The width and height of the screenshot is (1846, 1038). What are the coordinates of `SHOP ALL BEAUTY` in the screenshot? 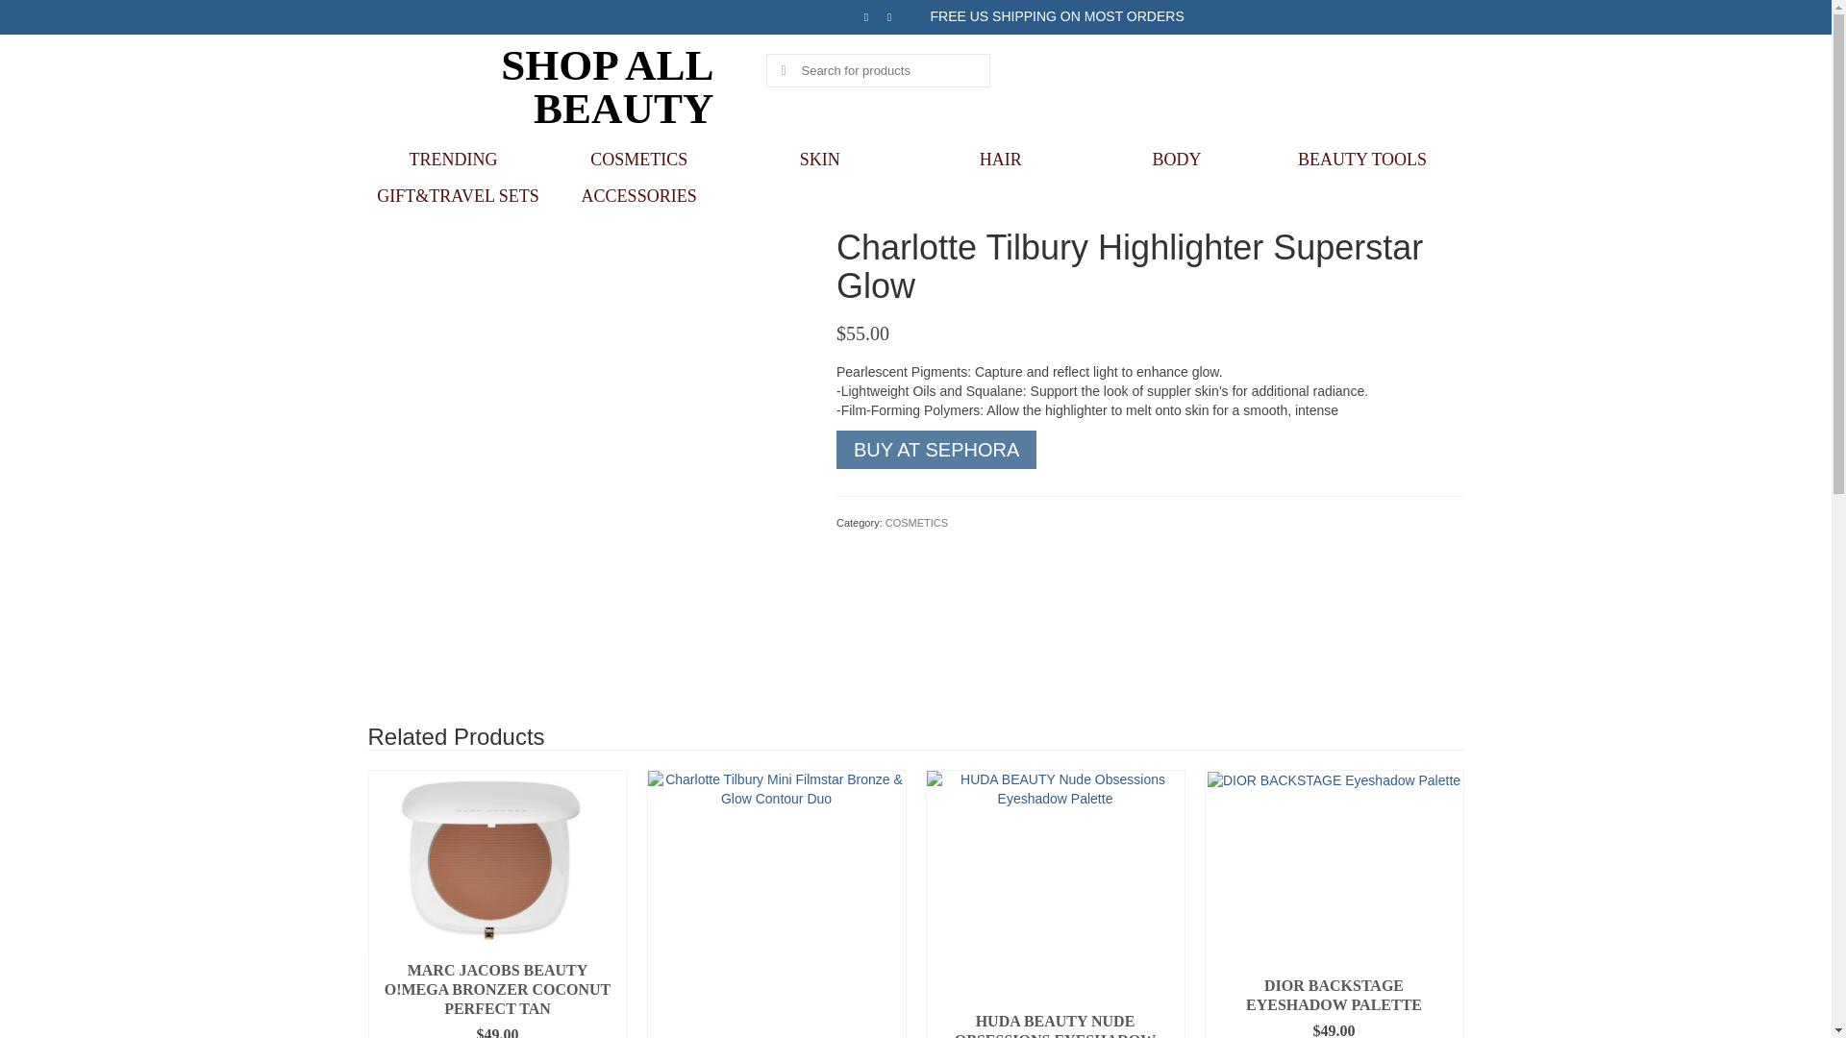 It's located at (606, 86).